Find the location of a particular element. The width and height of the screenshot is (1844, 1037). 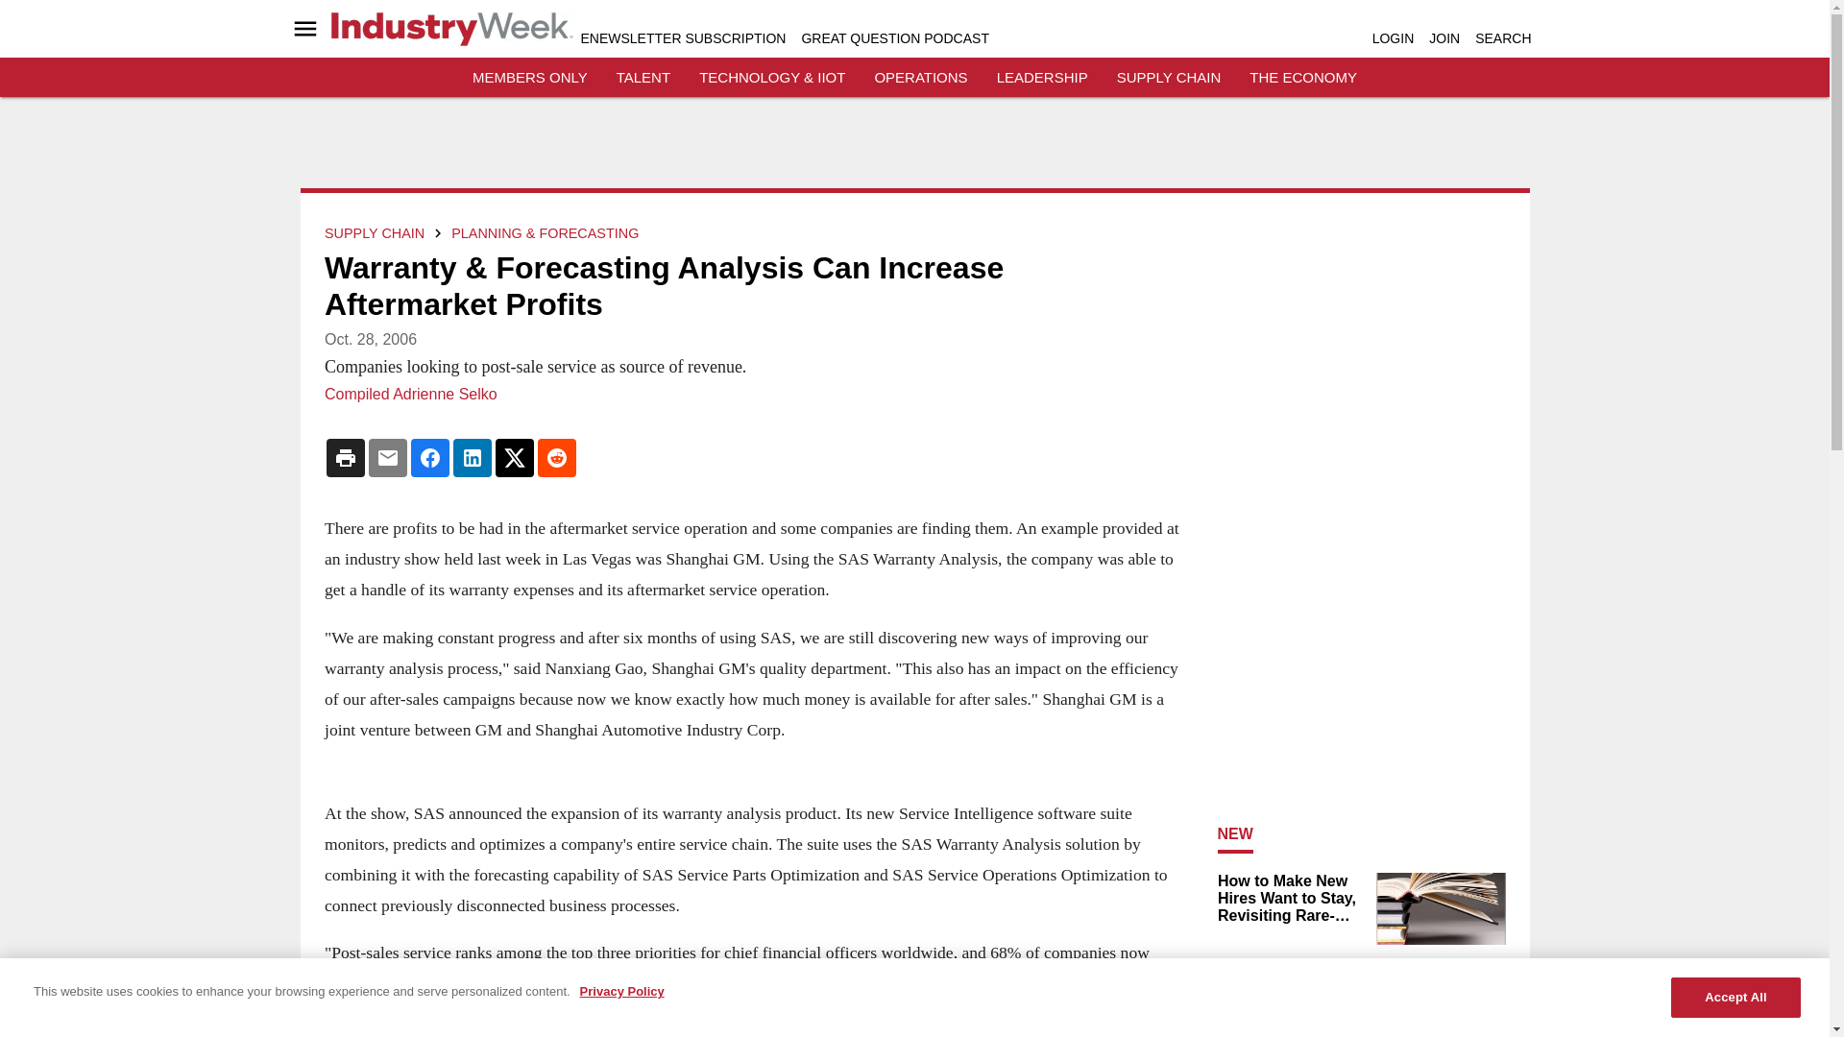

GREAT QUESTION PODCAST is located at coordinates (894, 38).